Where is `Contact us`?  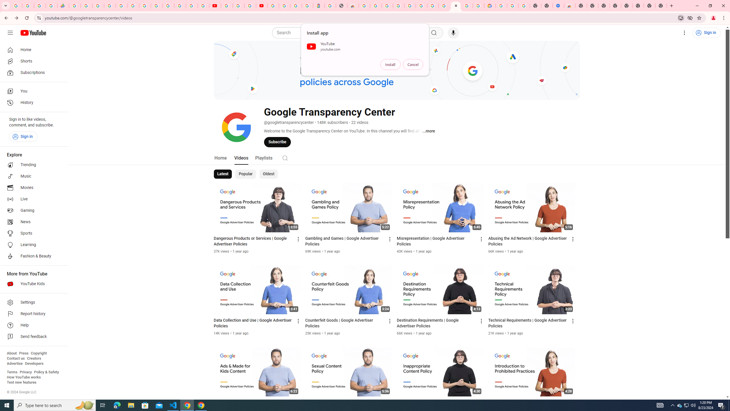 Contact us is located at coordinates (16, 358).